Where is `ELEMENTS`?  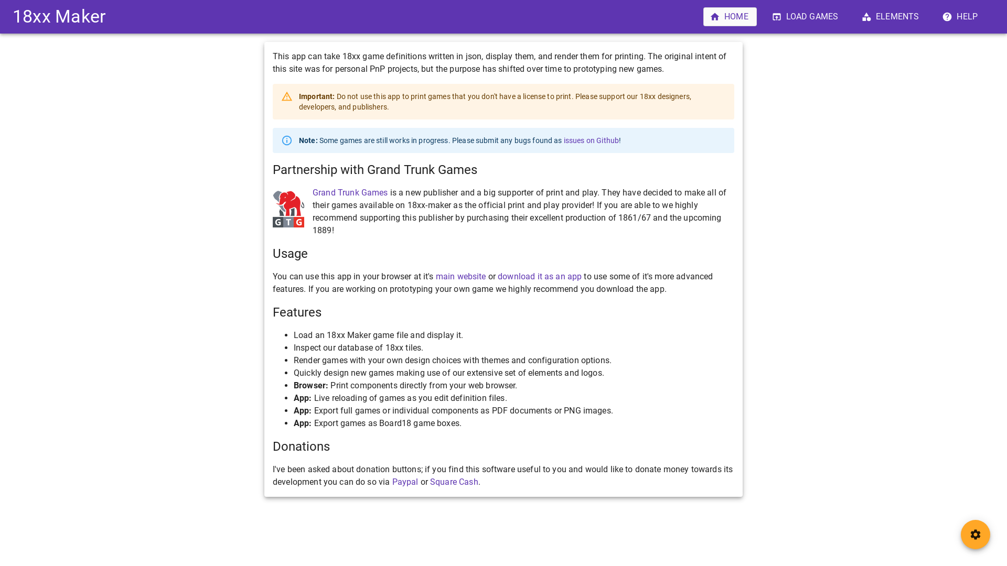
ELEMENTS is located at coordinates (891, 17).